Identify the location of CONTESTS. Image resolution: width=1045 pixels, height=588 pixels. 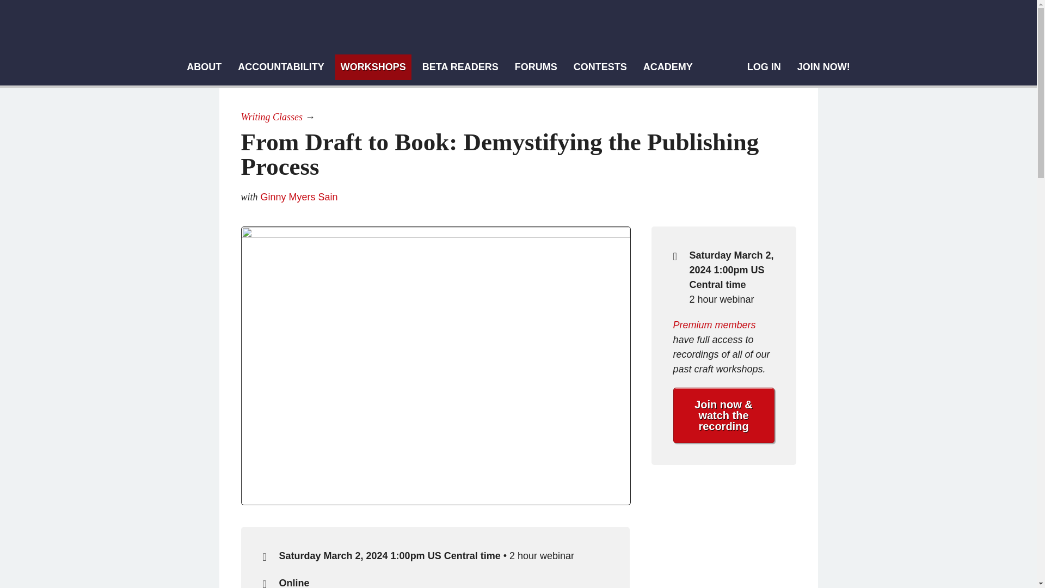
(600, 67).